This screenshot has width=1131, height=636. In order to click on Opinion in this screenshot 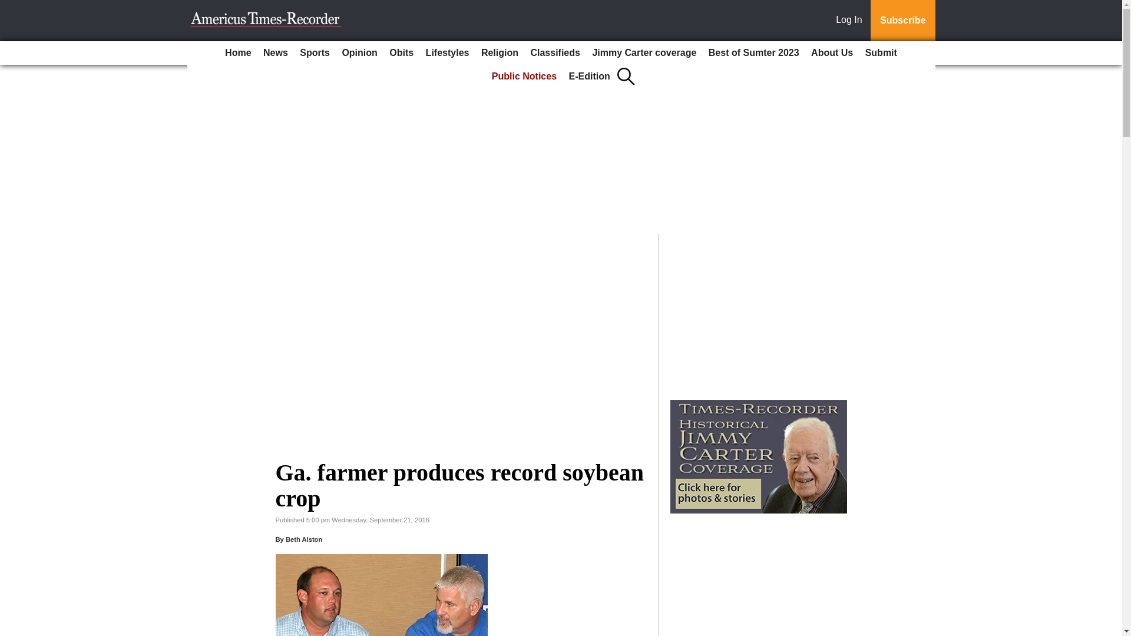, I will do `click(359, 53)`.